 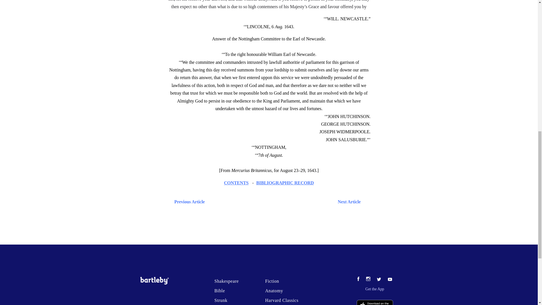 I want to click on Harvard Classics, so click(x=282, y=300).